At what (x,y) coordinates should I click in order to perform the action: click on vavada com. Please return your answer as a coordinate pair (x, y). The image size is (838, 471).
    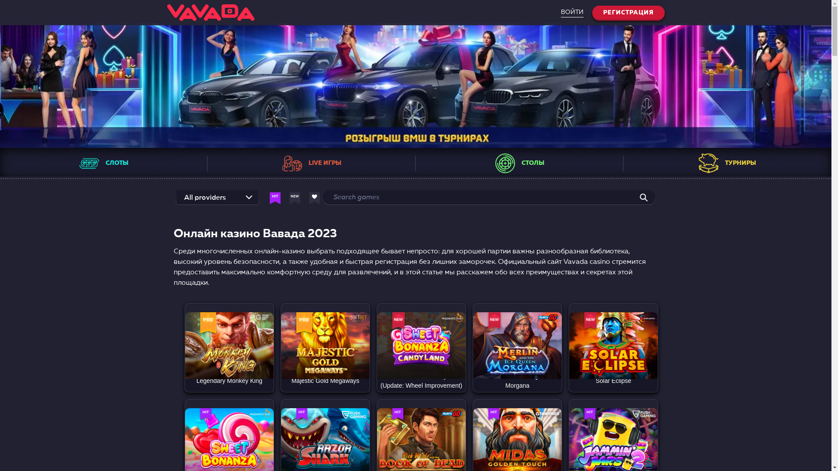
    Looking at the image, I should click on (416, 85).